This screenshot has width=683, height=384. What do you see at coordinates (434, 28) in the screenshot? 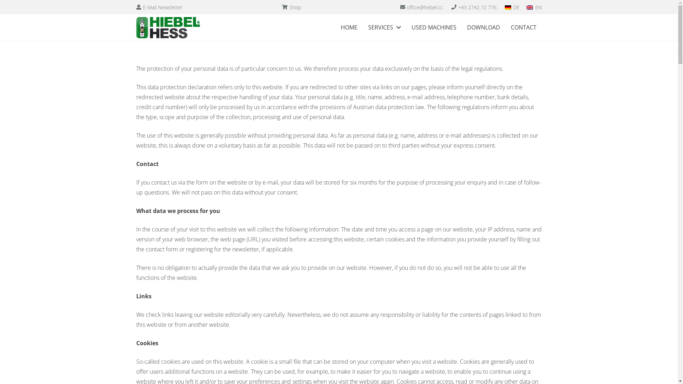
I see `USED MACHINES` at bounding box center [434, 28].